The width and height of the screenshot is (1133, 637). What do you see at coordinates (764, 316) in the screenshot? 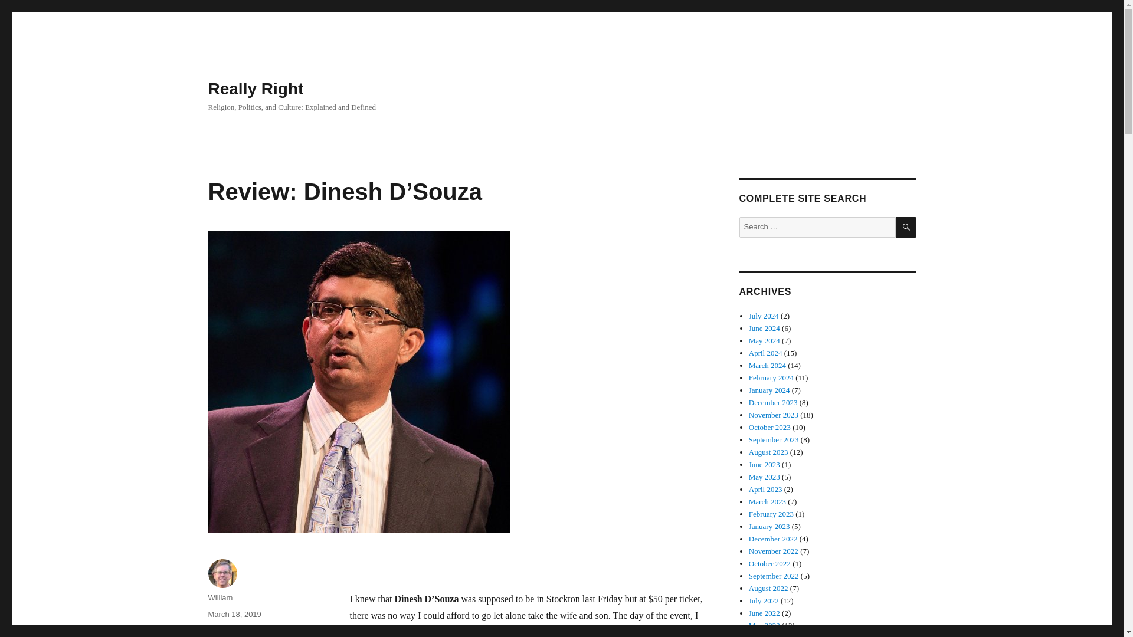
I see `July 2024` at bounding box center [764, 316].